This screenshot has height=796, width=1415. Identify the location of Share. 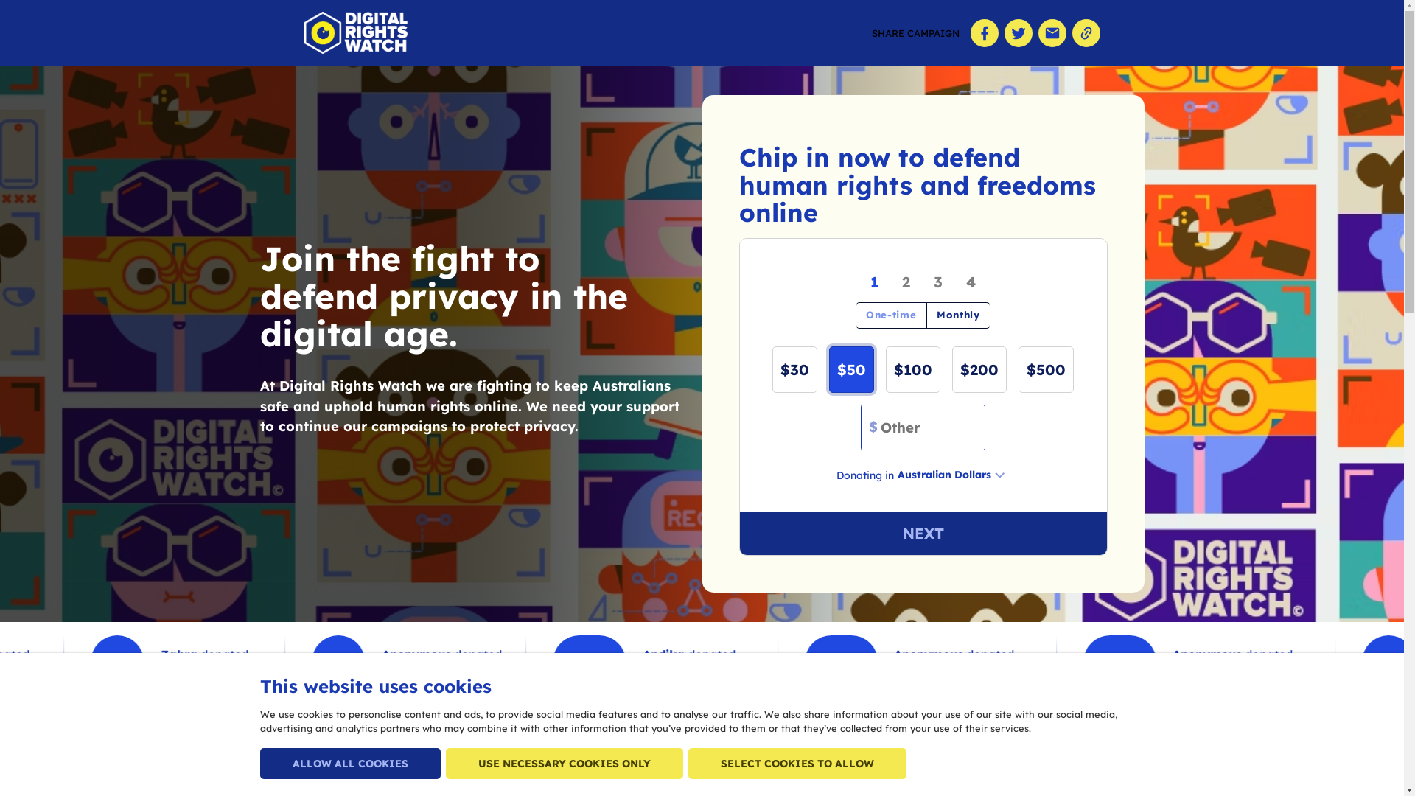
(984, 33).